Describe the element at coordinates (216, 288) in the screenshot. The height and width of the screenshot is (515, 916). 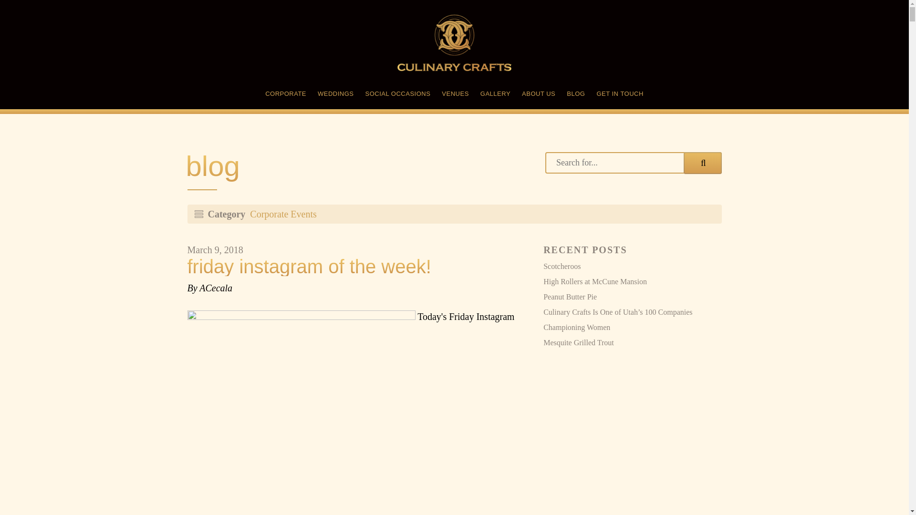
I see `Posts by ACecala` at that location.